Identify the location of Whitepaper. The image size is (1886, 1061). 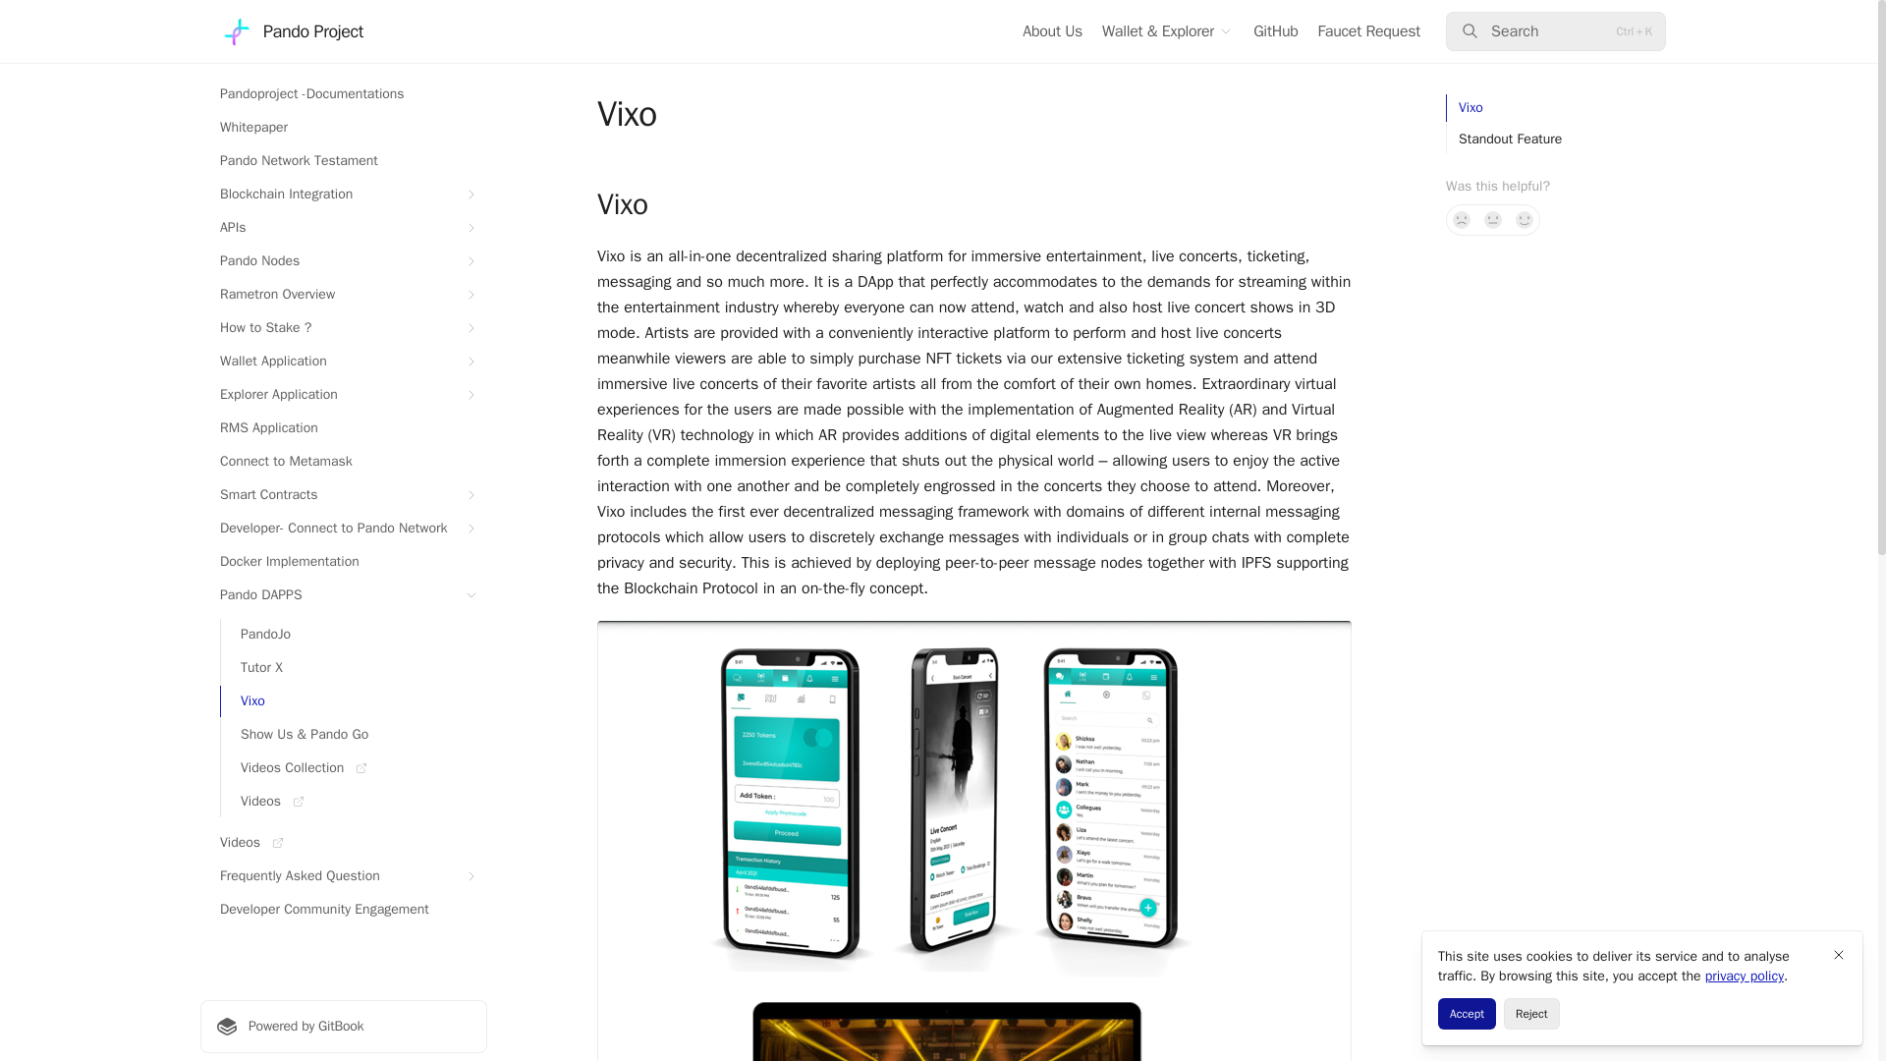
(343, 128).